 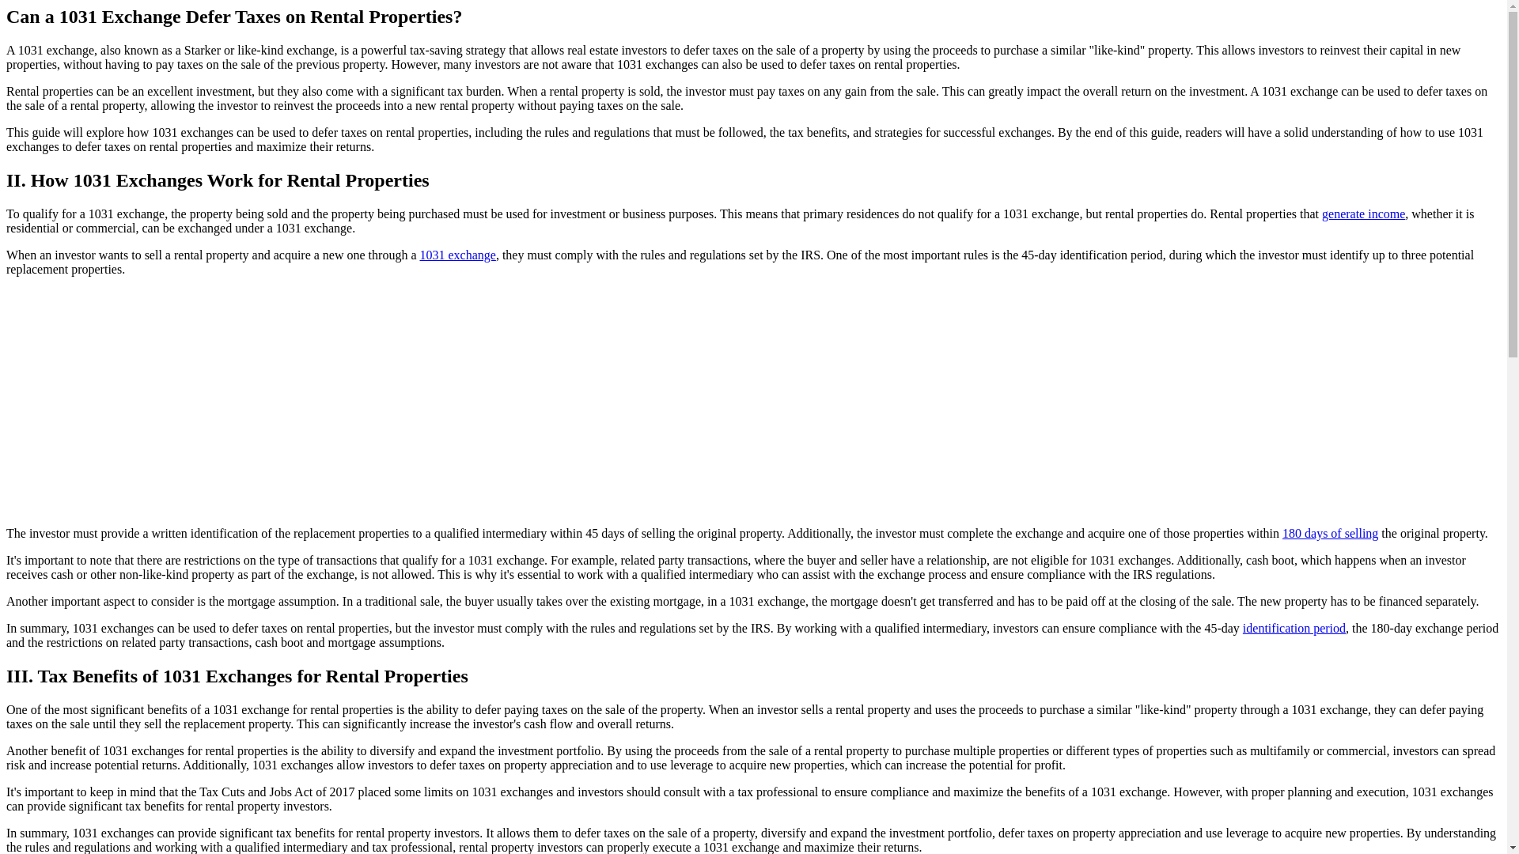 What do you see at coordinates (1363, 213) in the screenshot?
I see `generate income` at bounding box center [1363, 213].